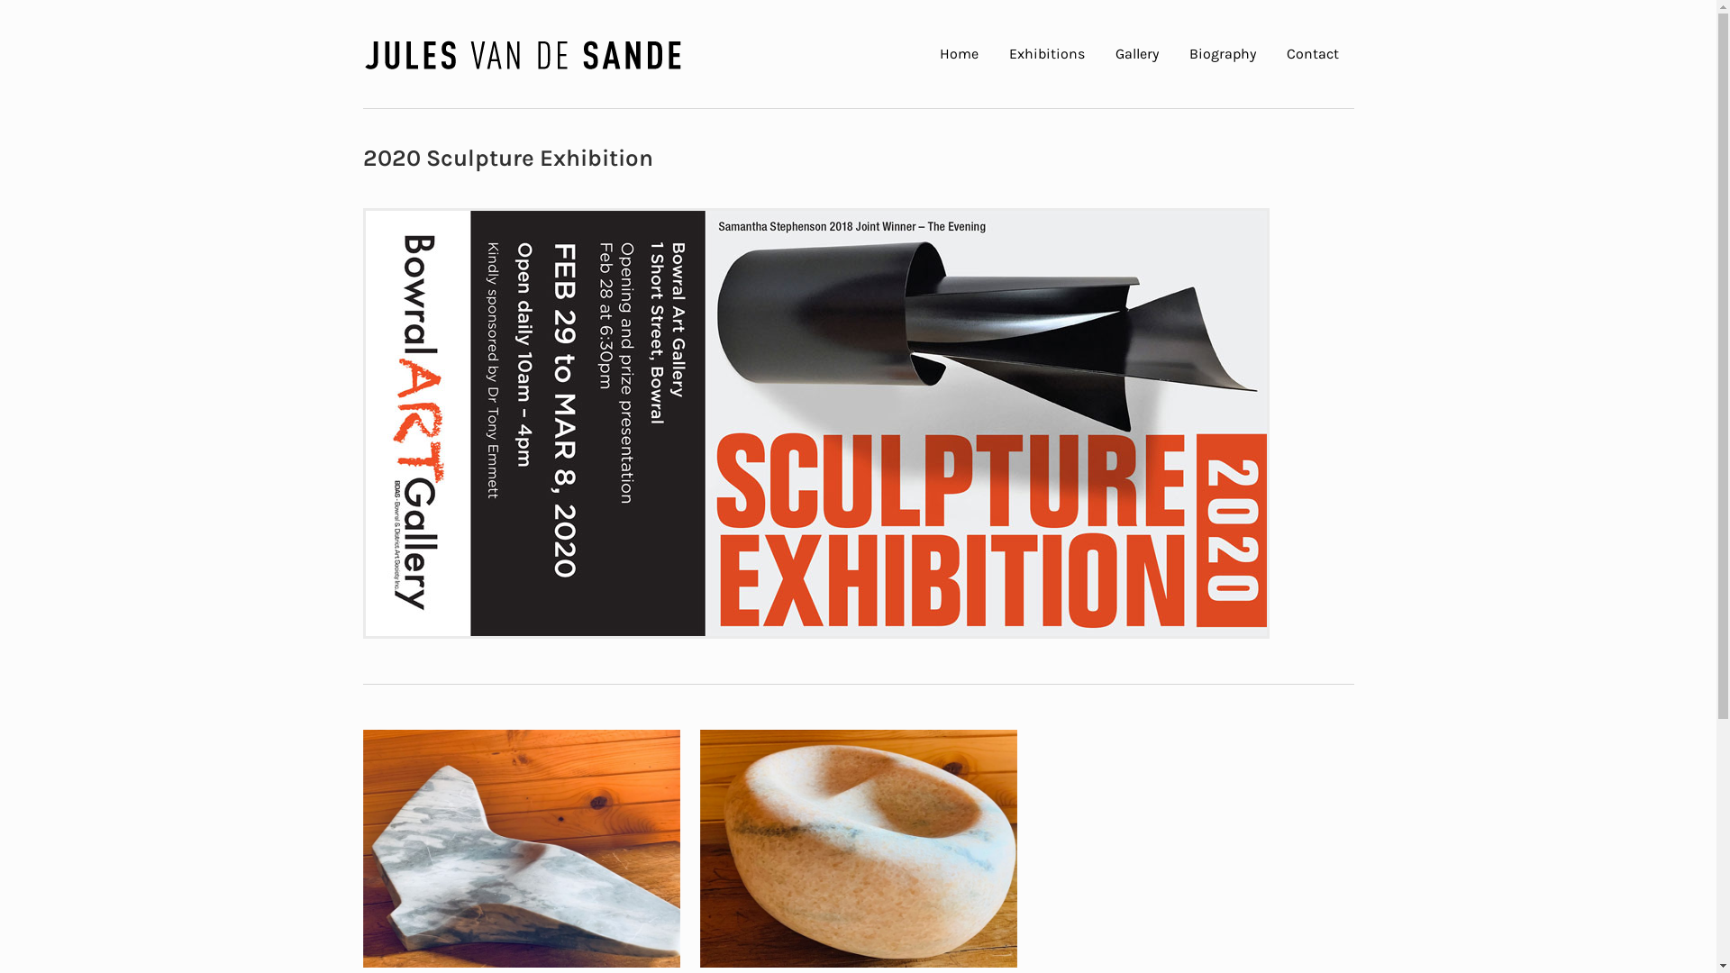 The height and width of the screenshot is (973, 1730). Describe the element at coordinates (1136, 54) in the screenshot. I see `Gallery` at that location.